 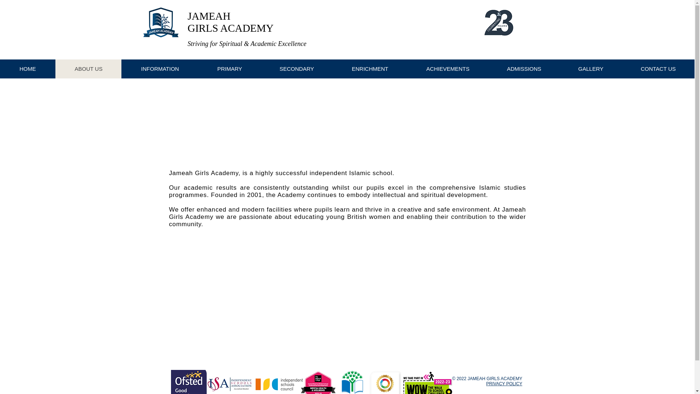 What do you see at coordinates (229, 69) in the screenshot?
I see `PRIMARY` at bounding box center [229, 69].